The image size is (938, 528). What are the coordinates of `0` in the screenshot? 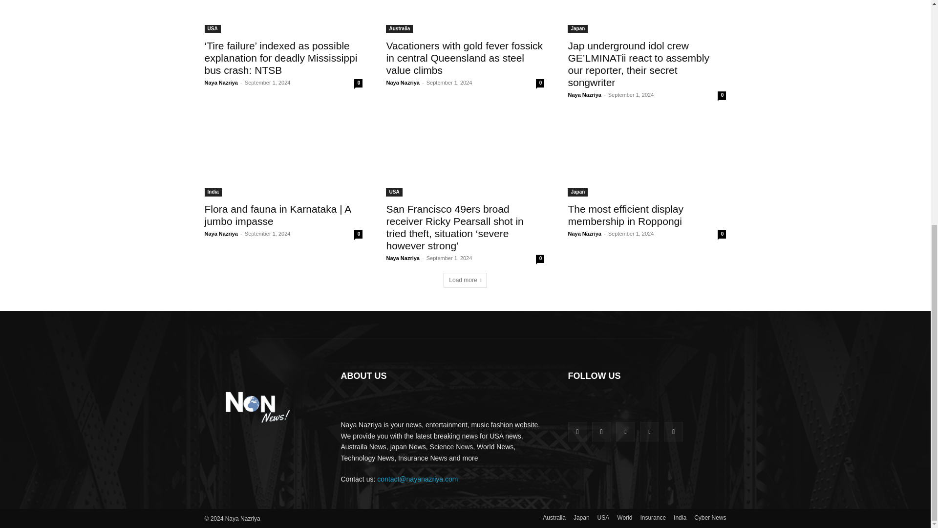 It's located at (722, 95).